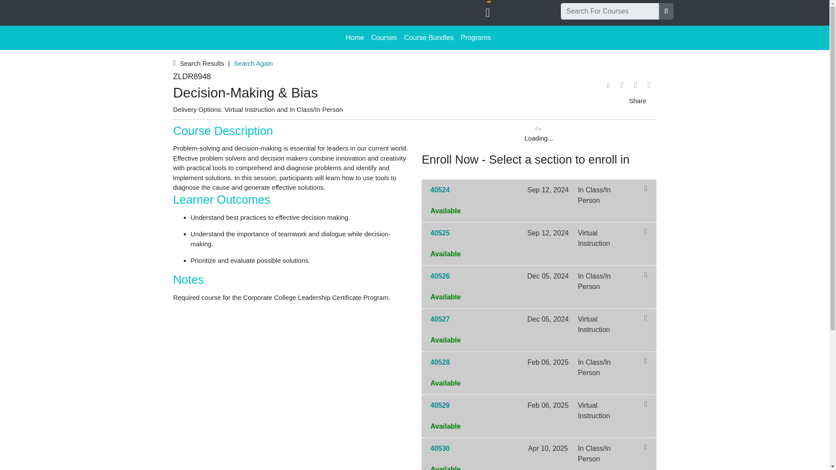 The image size is (836, 470). Describe the element at coordinates (203, 63) in the screenshot. I see `Search Results` at that location.